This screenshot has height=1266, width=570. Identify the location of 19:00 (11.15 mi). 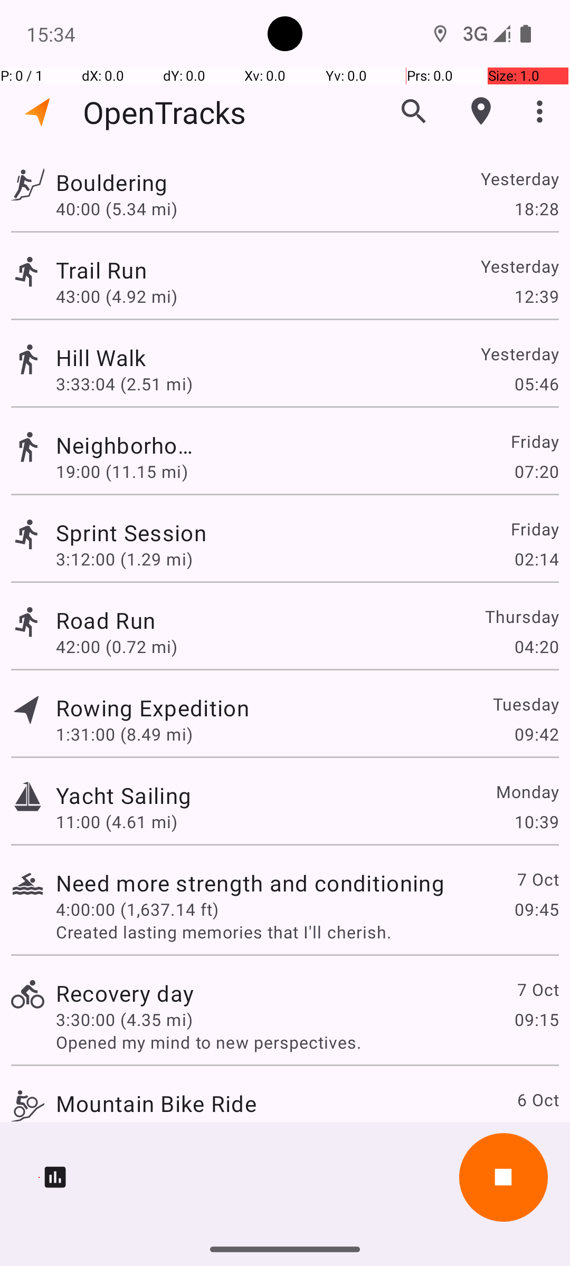
(125, 472).